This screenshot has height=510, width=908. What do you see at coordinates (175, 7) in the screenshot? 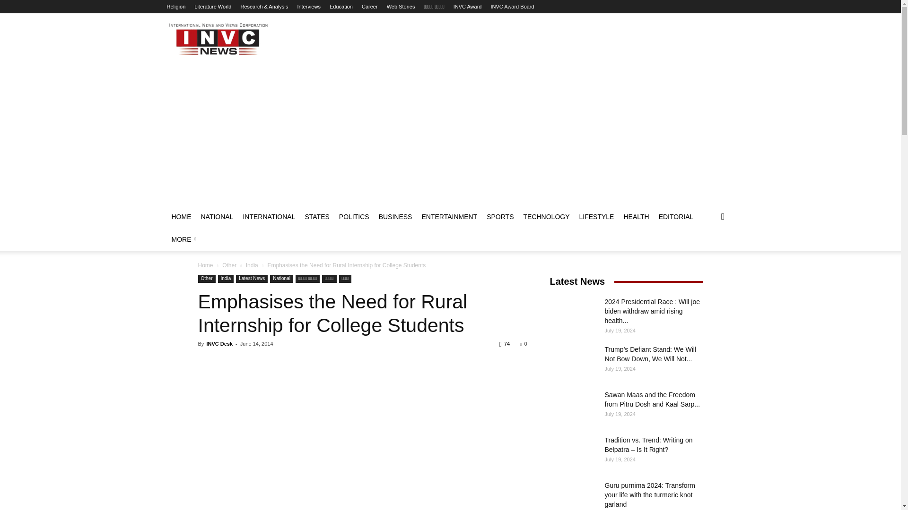
I see `Religion` at bounding box center [175, 7].